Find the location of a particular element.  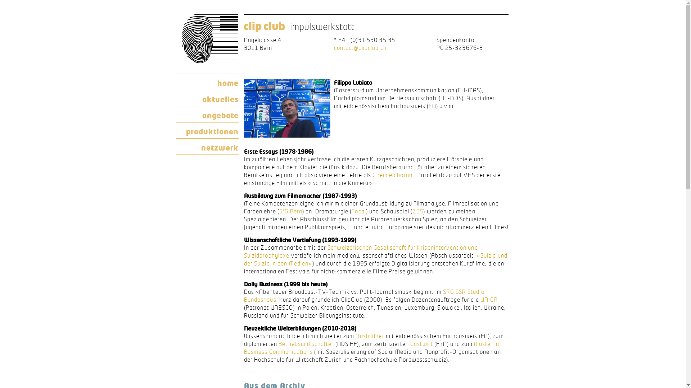

Chemielaborant is located at coordinates (394, 175).